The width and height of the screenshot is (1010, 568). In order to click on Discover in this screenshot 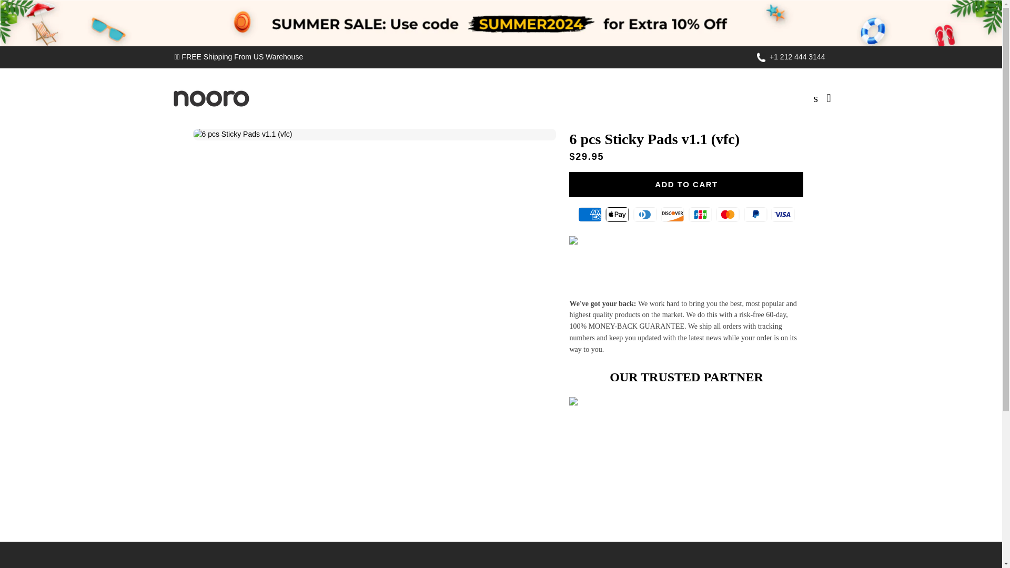, I will do `click(672, 215)`.